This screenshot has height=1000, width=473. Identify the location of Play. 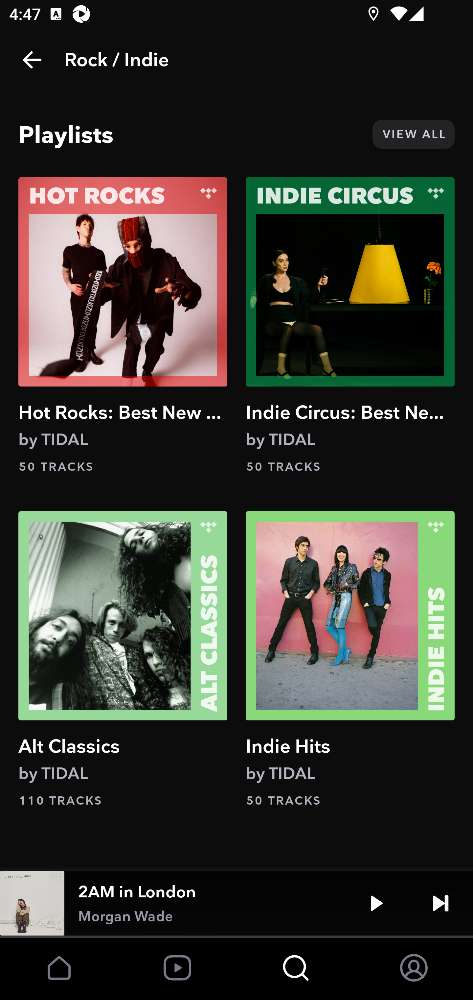
(376, 903).